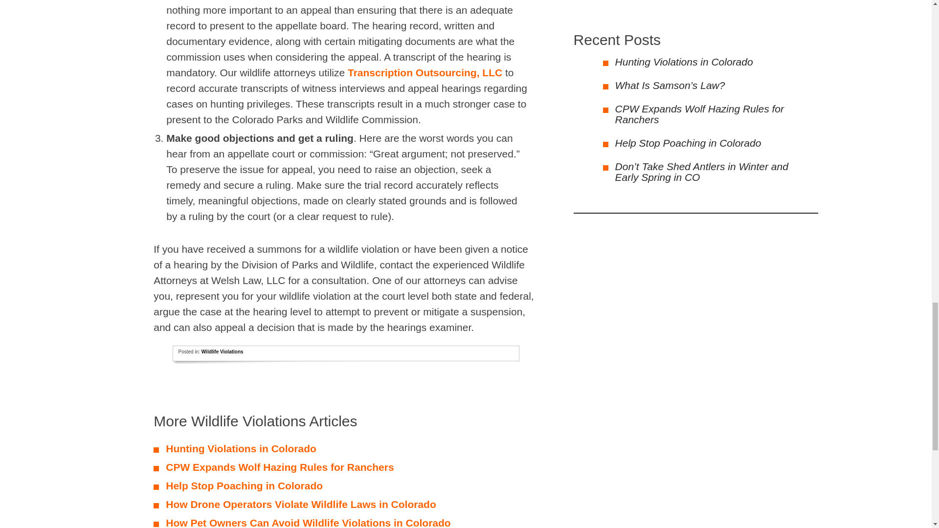 The image size is (939, 528). What do you see at coordinates (280, 466) in the screenshot?
I see `CPW Expands Wolf Hazing Rules for Ranchers` at bounding box center [280, 466].